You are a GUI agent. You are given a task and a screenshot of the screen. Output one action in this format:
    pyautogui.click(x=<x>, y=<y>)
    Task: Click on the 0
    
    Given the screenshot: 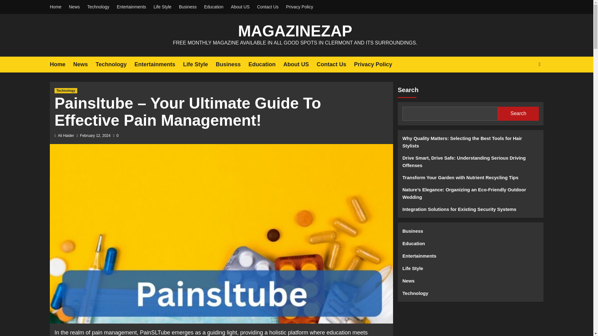 What is the action you would take?
    pyautogui.click(x=116, y=135)
    